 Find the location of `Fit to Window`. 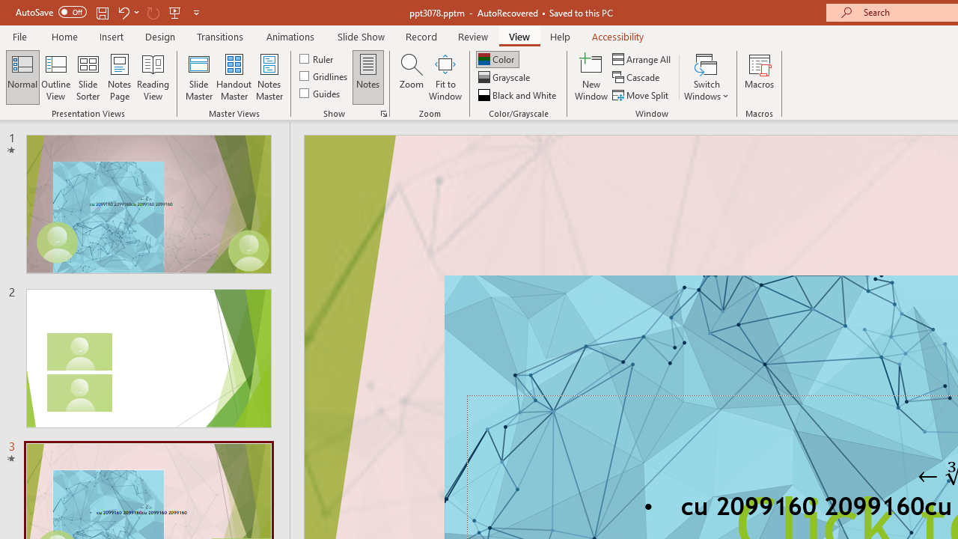

Fit to Window is located at coordinates (445, 76).